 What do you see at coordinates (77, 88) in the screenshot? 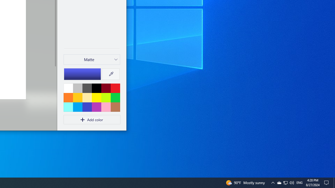
I see `Light grey` at bounding box center [77, 88].